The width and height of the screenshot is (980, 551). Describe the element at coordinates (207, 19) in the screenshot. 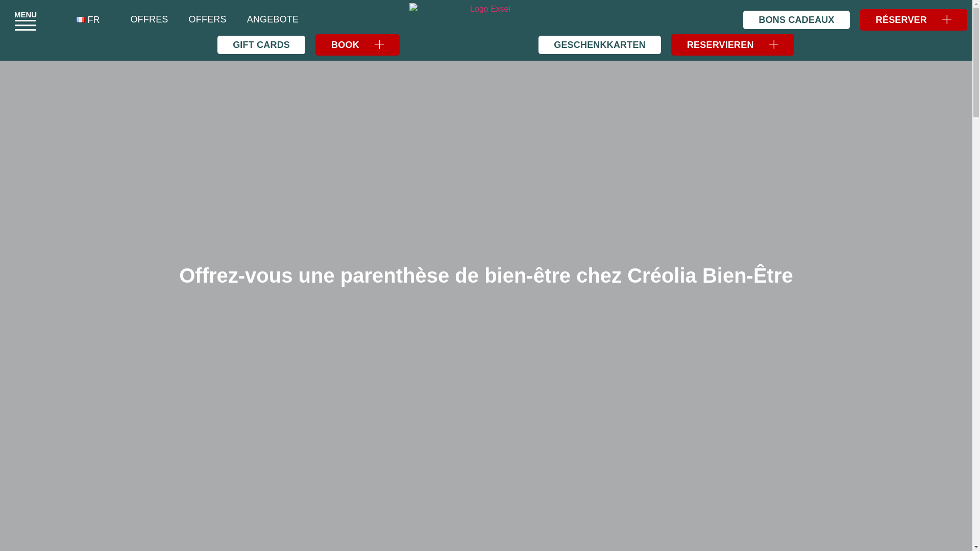

I see `OFFERS` at that location.